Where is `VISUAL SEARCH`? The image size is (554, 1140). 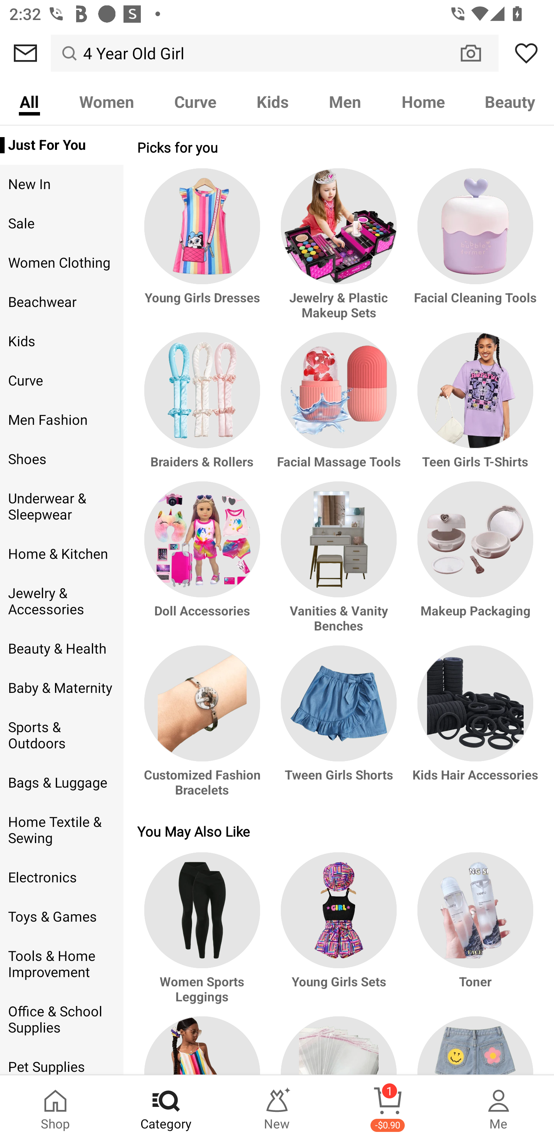
VISUAL SEARCH is located at coordinates (478, 53).